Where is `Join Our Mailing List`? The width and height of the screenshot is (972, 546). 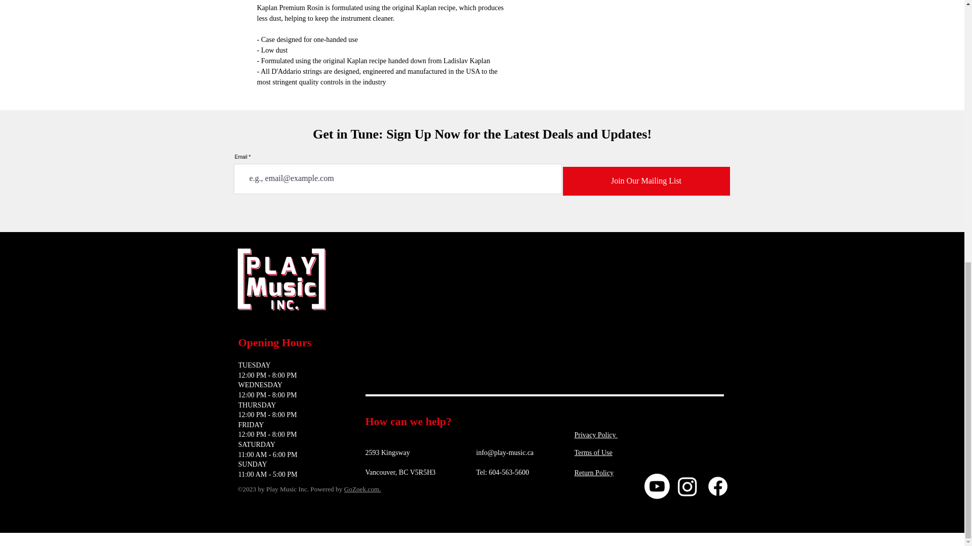 Join Our Mailing List is located at coordinates (646, 181).